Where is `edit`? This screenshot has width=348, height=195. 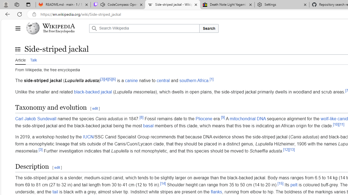
edit is located at coordinates (57, 168).